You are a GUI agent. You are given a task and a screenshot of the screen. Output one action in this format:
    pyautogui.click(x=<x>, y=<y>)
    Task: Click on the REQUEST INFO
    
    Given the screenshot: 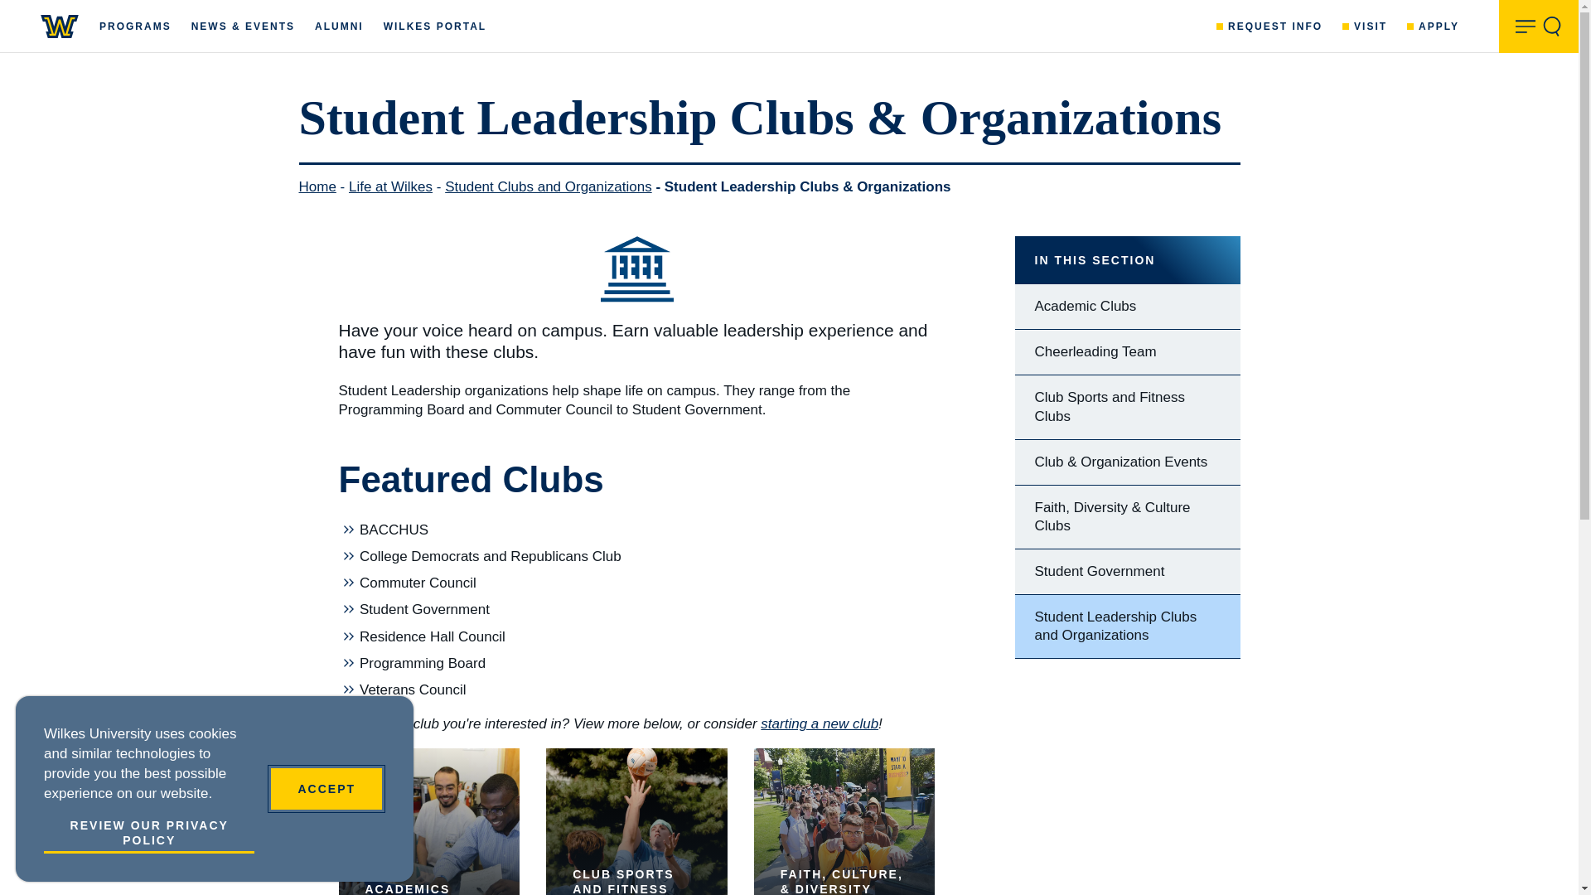 What is the action you would take?
    pyautogui.click(x=1269, y=25)
    